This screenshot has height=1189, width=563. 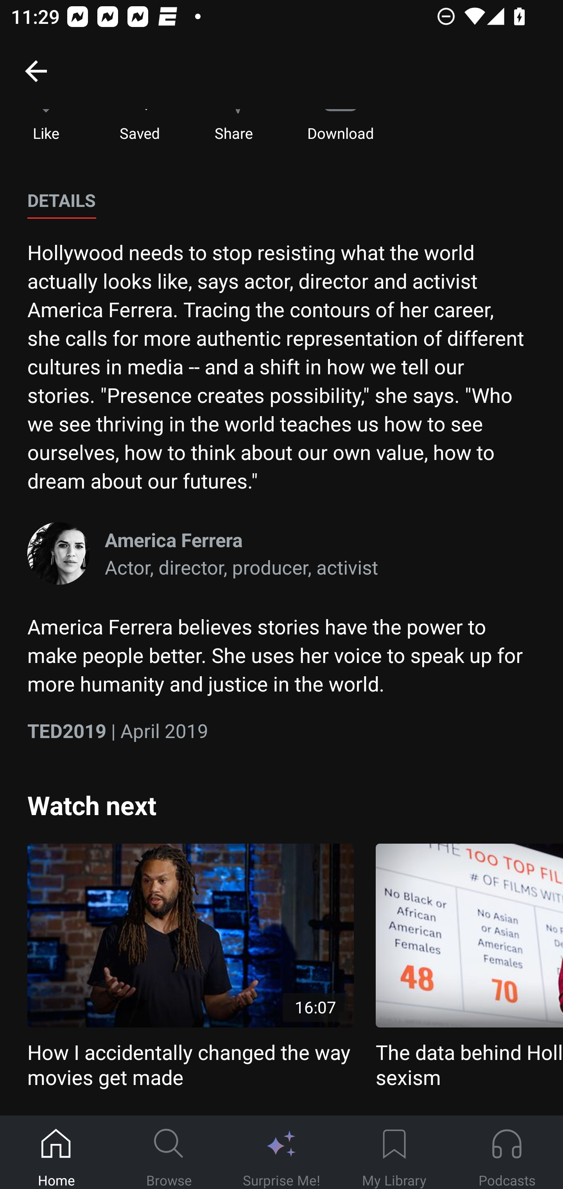 What do you see at coordinates (61, 201) in the screenshot?
I see `DETAILS` at bounding box center [61, 201].